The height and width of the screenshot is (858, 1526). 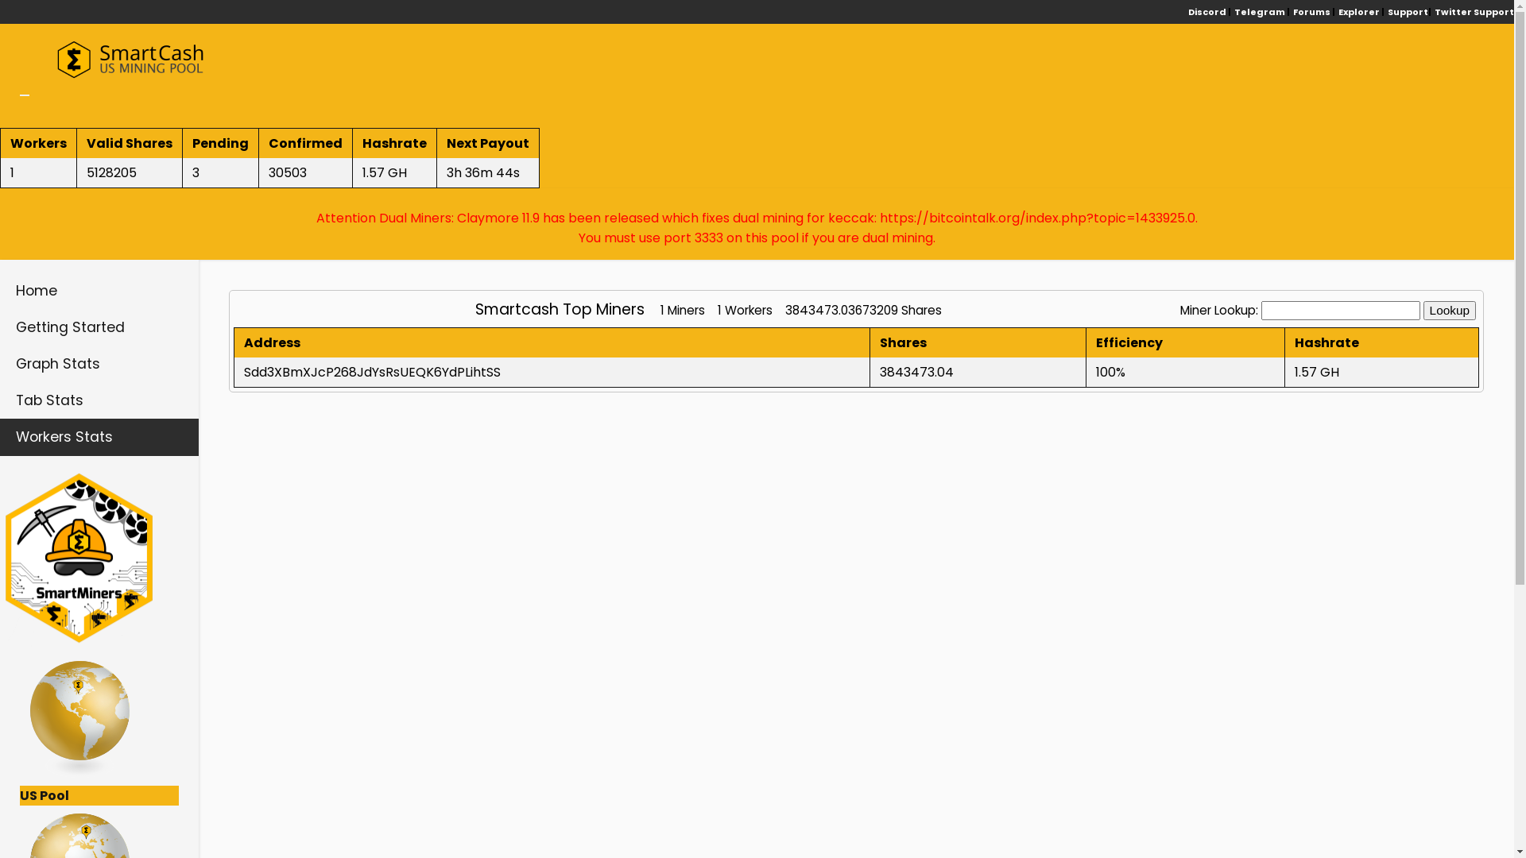 I want to click on  Twitter Support, so click(x=1474, y=12).